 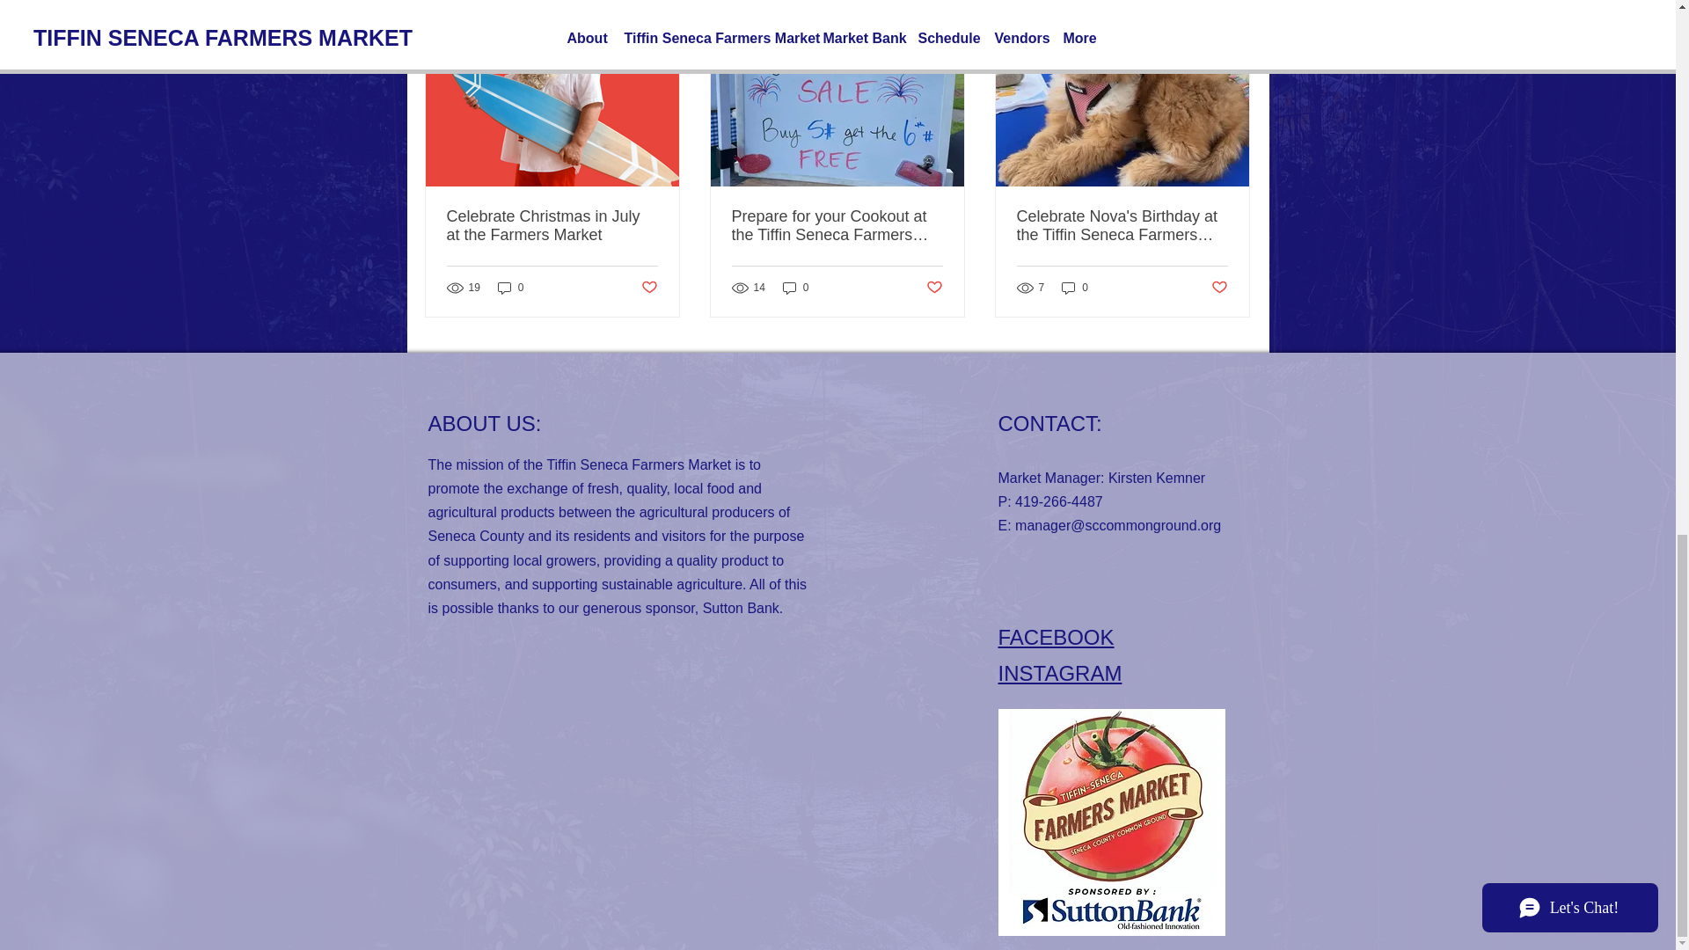 I want to click on Prepare for your Cookout at the Tiffin Seneca Farmers Market, so click(x=837, y=225).